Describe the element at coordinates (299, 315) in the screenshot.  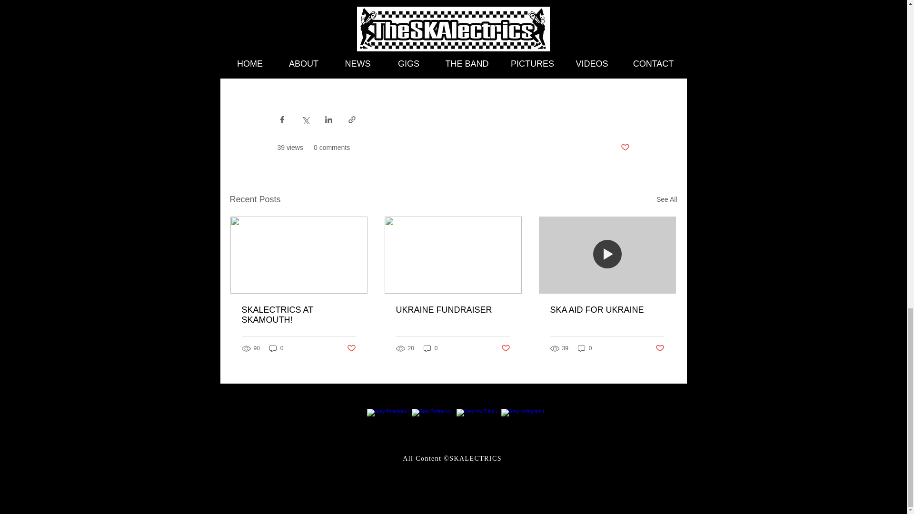
I see `SKALECTRICS AT SKAMOUTH!` at that location.